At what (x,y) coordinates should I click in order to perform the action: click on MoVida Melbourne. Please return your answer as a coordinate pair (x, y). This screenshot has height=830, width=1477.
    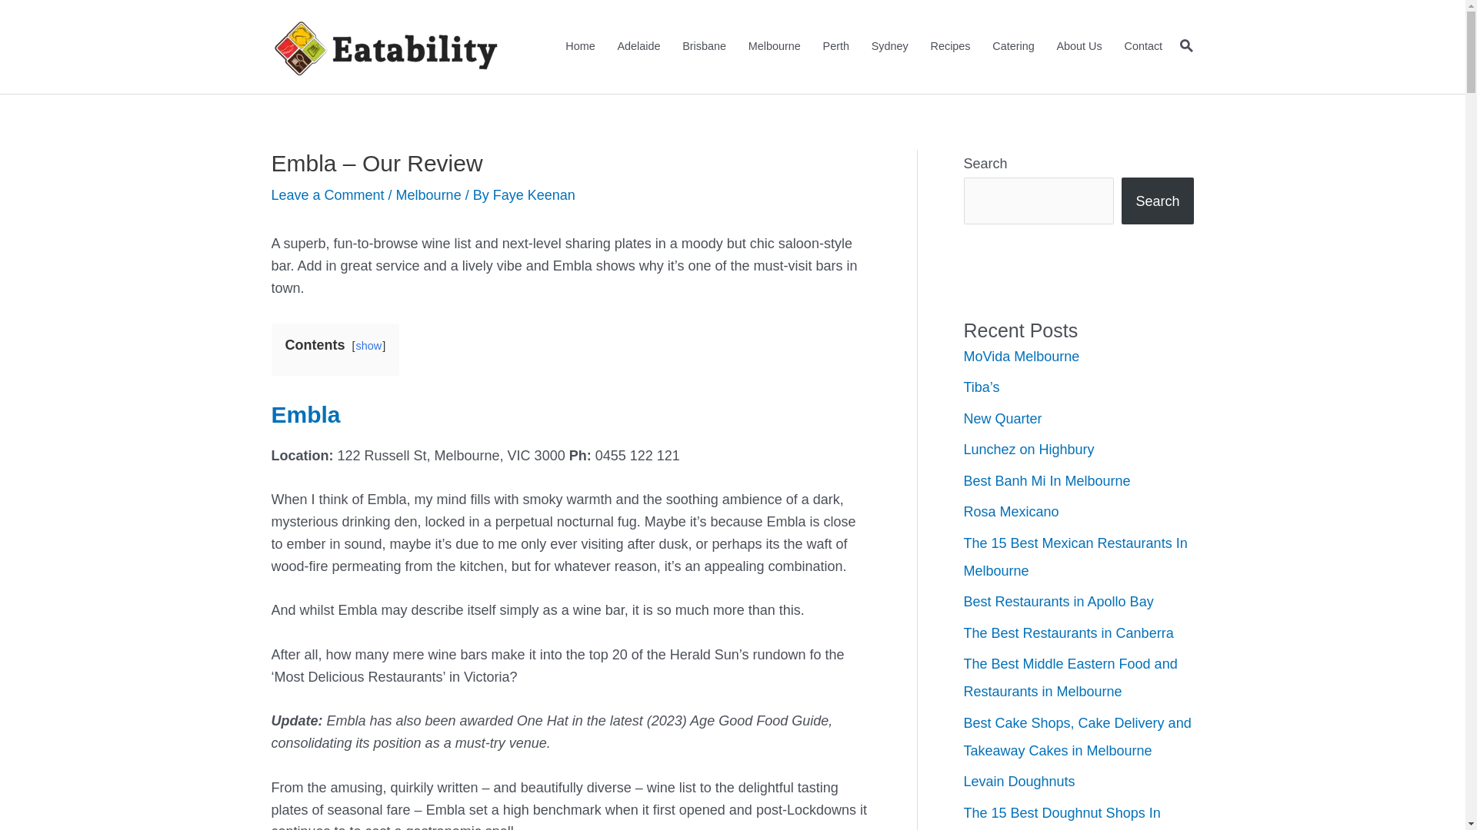
    Looking at the image, I should click on (1022, 357).